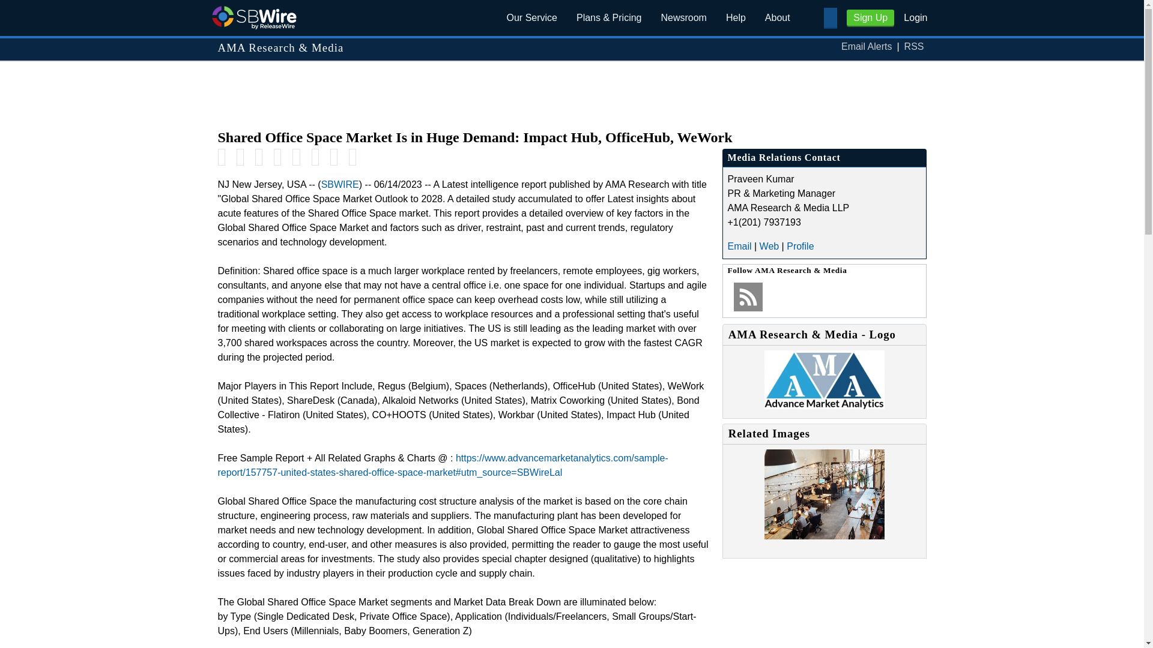  Describe the element at coordinates (532, 18) in the screenshot. I see `Our Service` at that location.